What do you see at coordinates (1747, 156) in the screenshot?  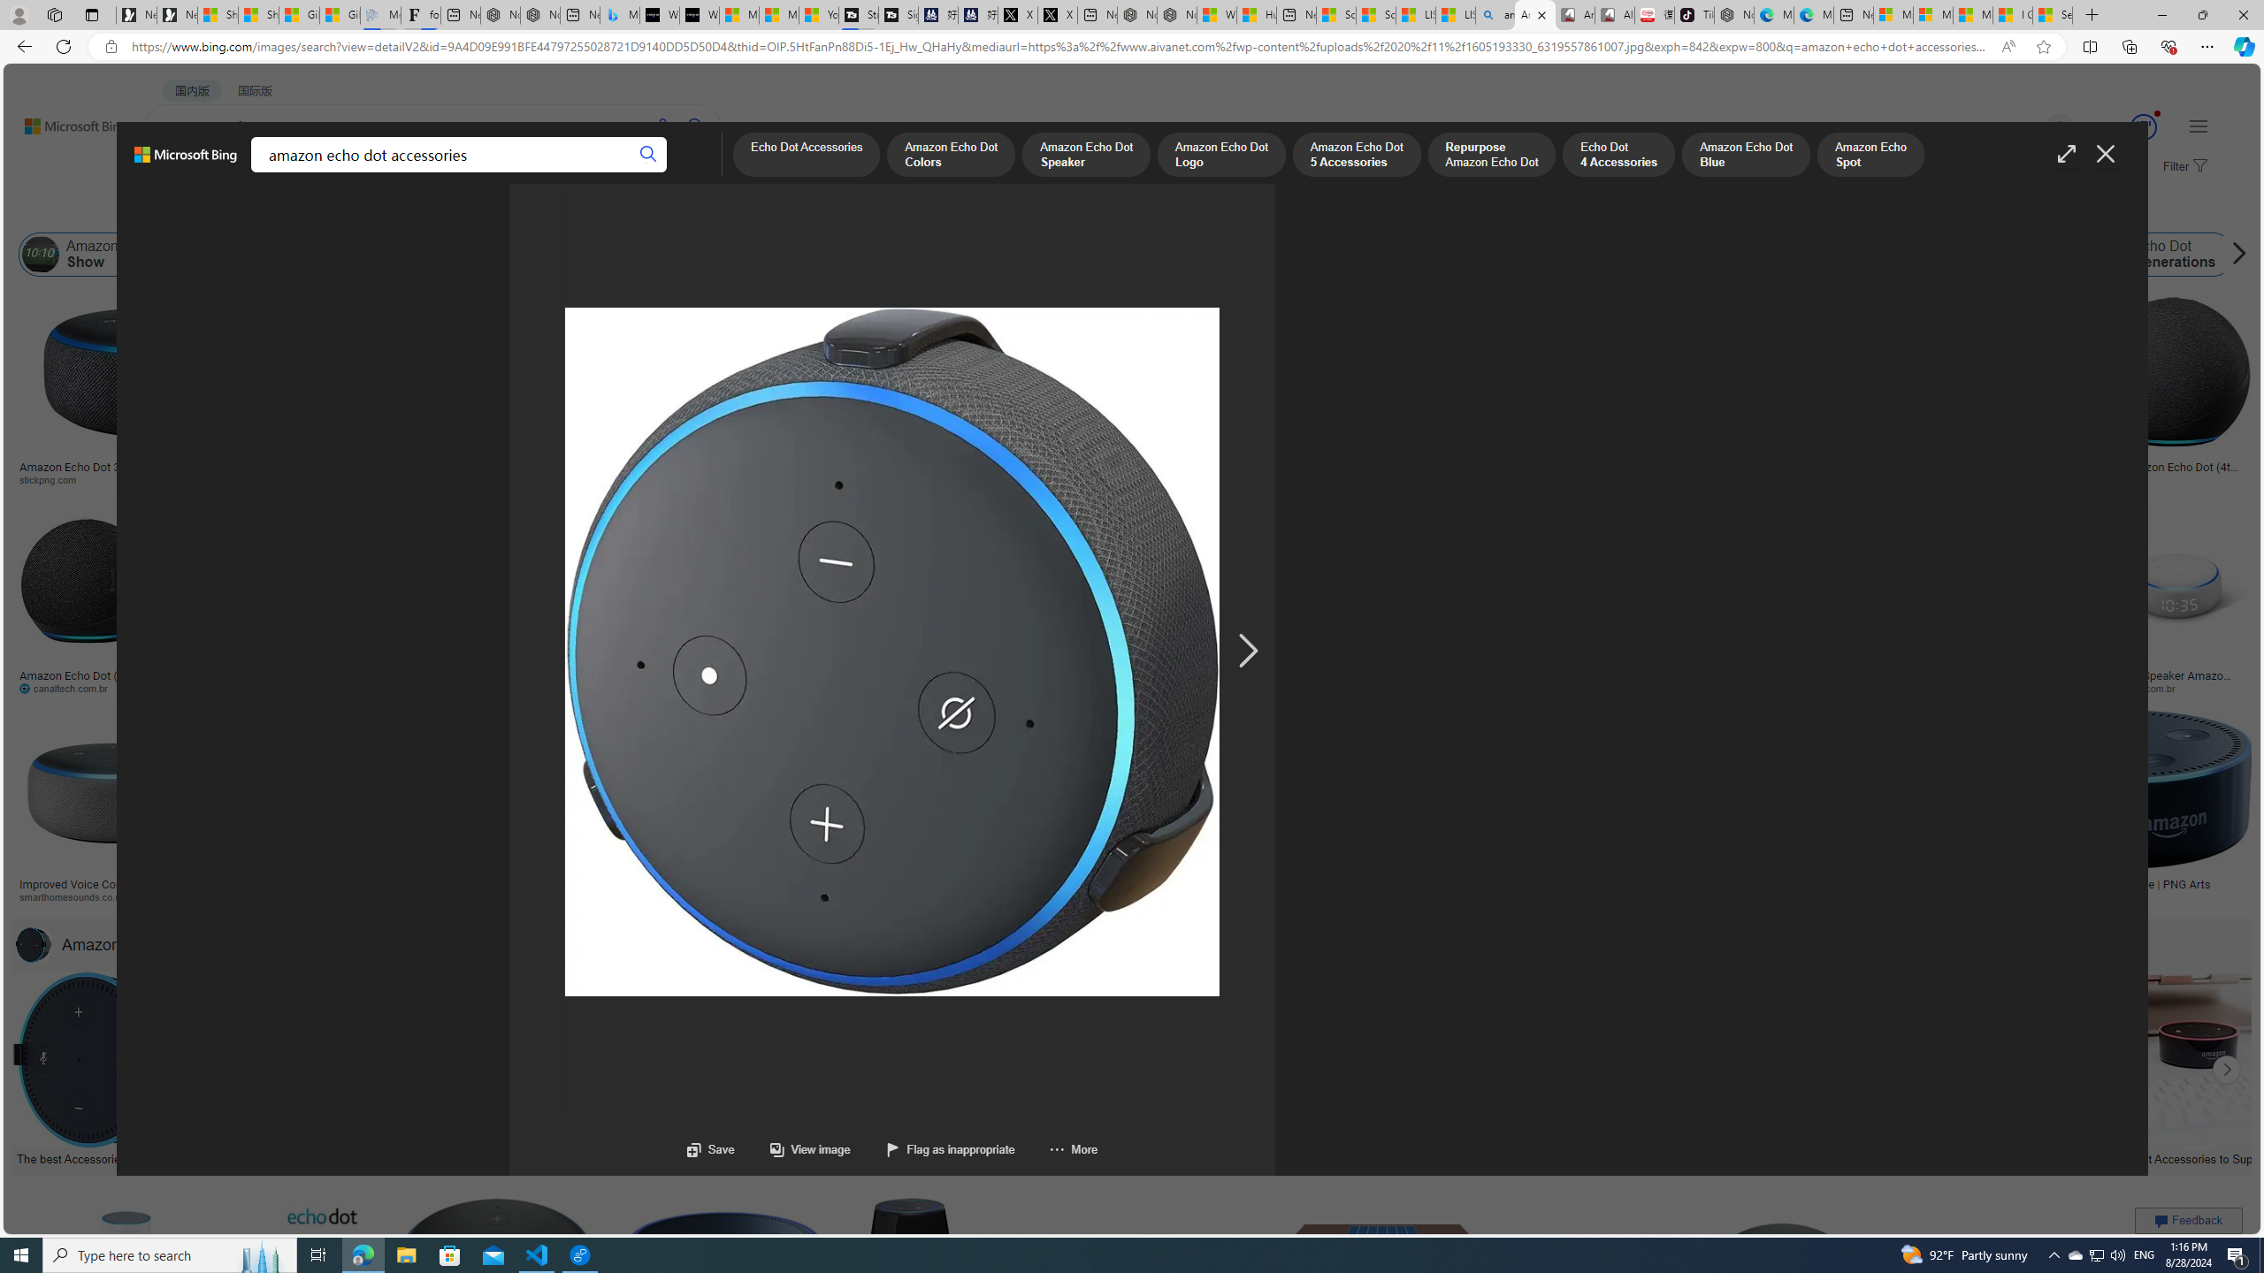 I see `Amazon Echo Dot Blue` at bounding box center [1747, 156].